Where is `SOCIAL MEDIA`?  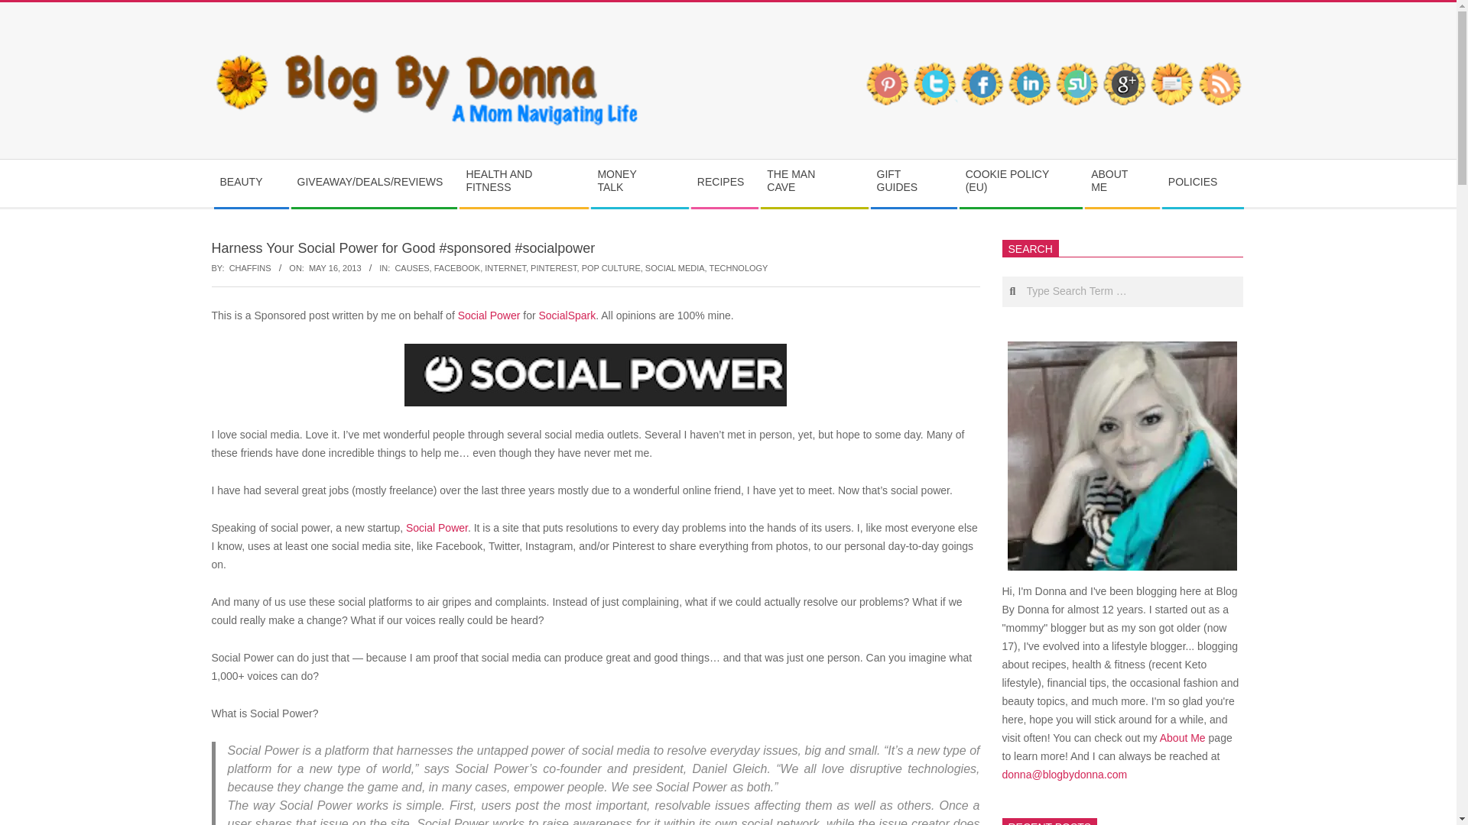
SOCIAL MEDIA is located at coordinates (674, 267).